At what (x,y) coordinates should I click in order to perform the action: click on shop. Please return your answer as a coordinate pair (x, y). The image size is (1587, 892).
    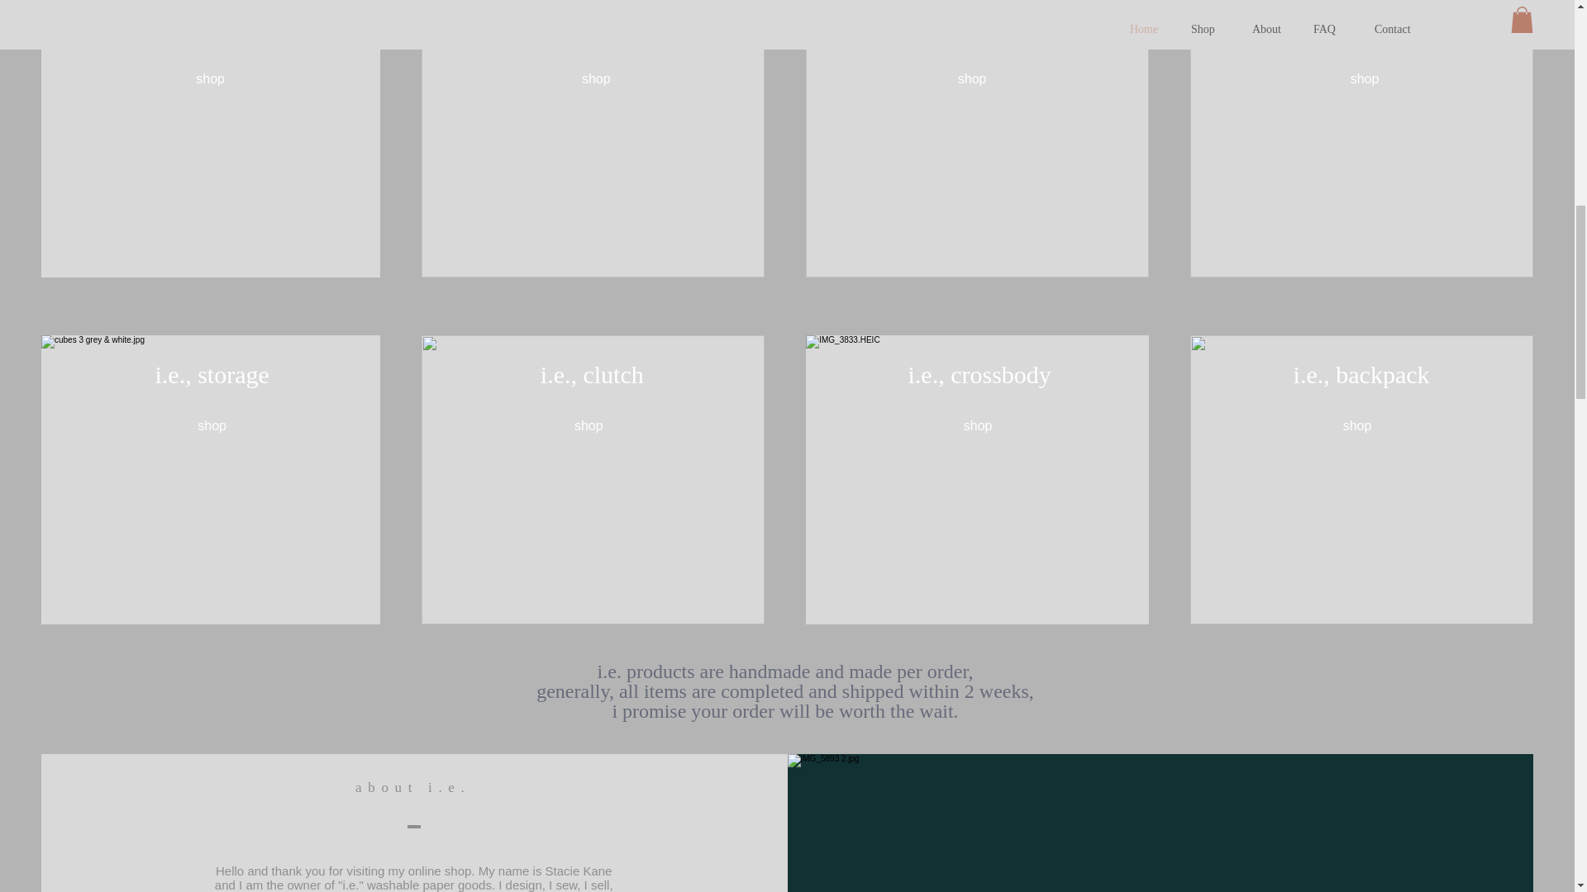
    Looking at the image, I should click on (1364, 78).